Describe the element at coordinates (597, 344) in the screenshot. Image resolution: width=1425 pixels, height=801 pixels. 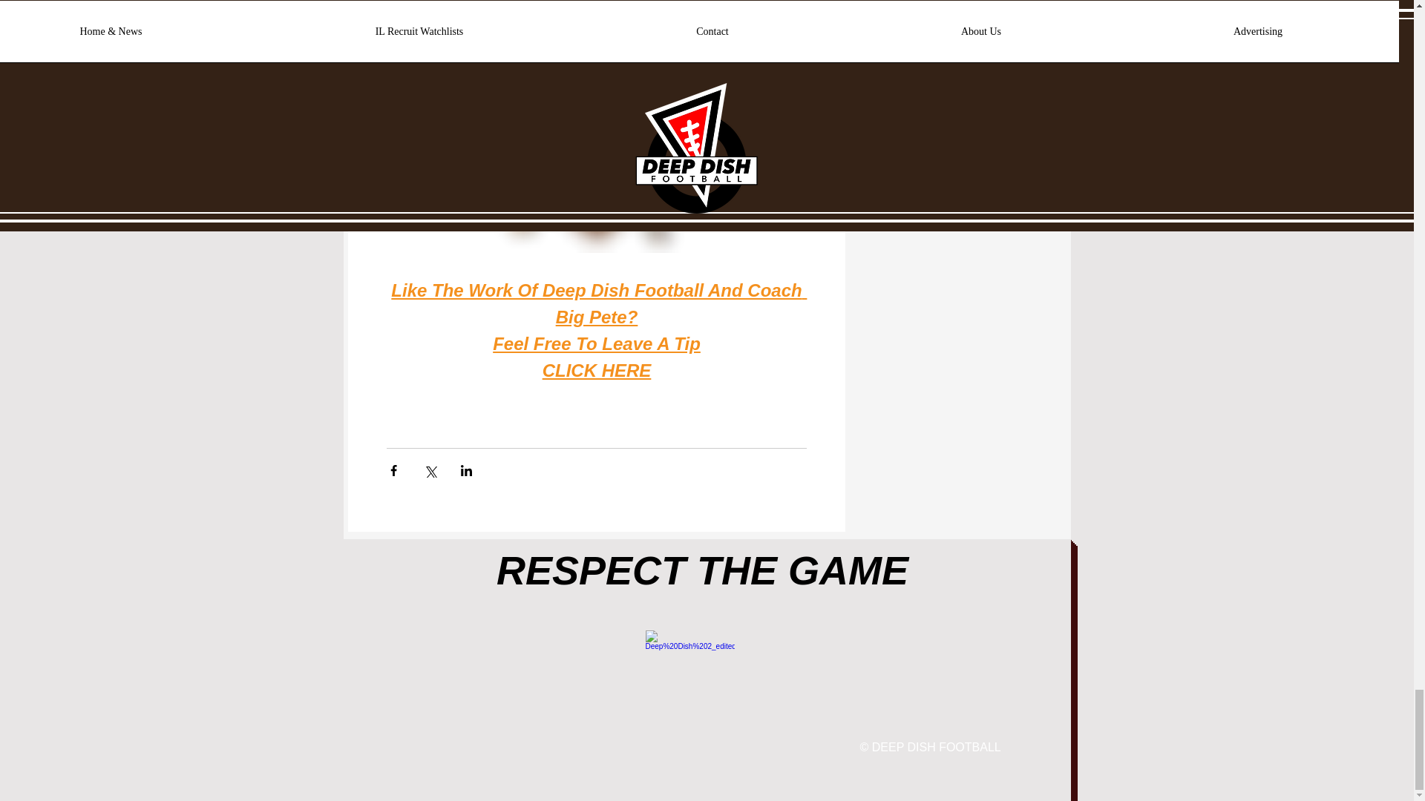
I see `Feel Free To Leave A Tip` at that location.